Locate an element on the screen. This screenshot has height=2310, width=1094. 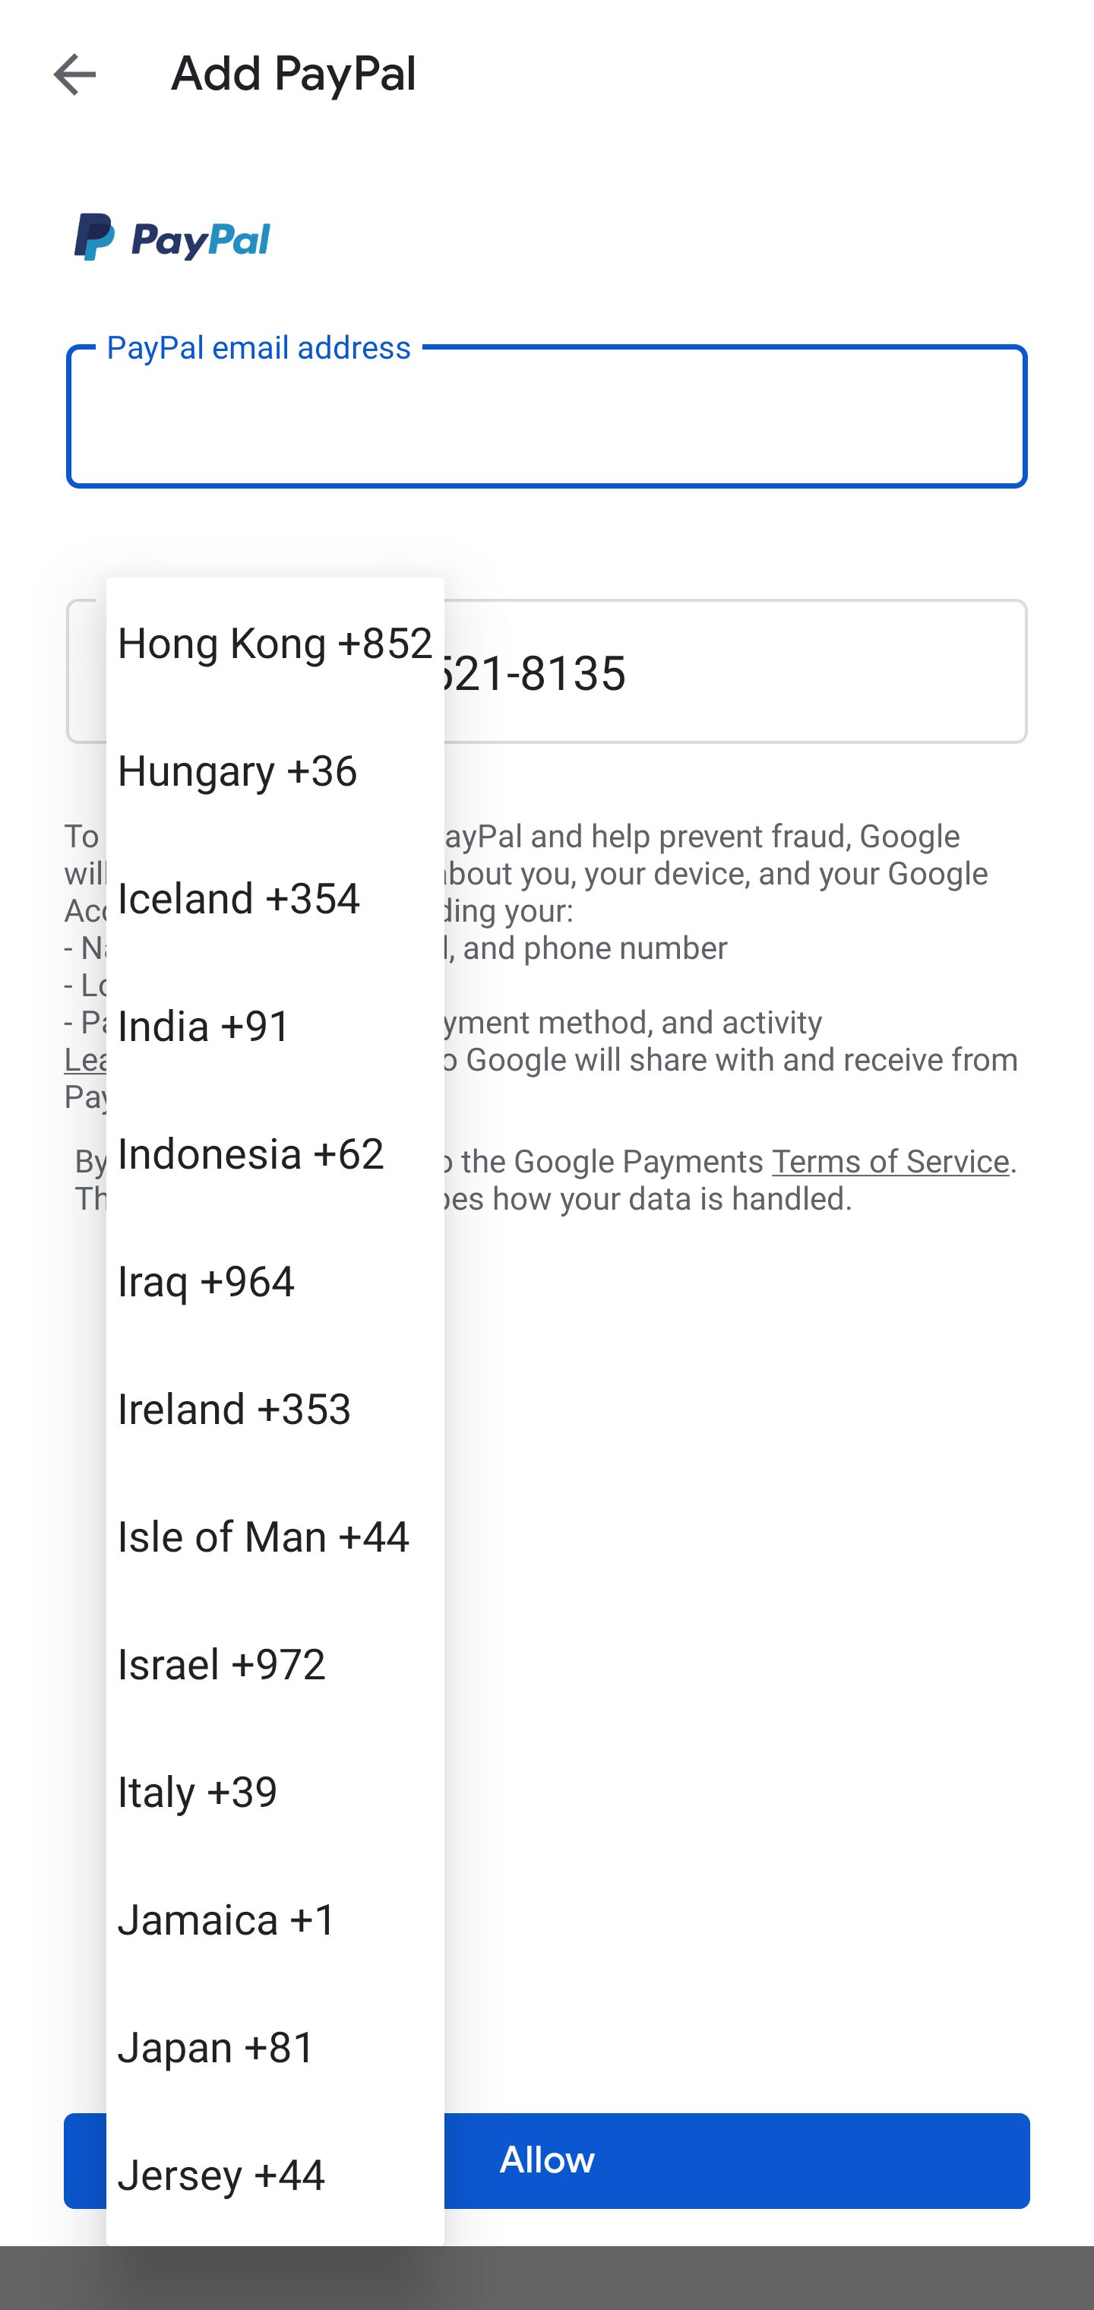
Isle of Man +44 is located at coordinates (275, 1535).